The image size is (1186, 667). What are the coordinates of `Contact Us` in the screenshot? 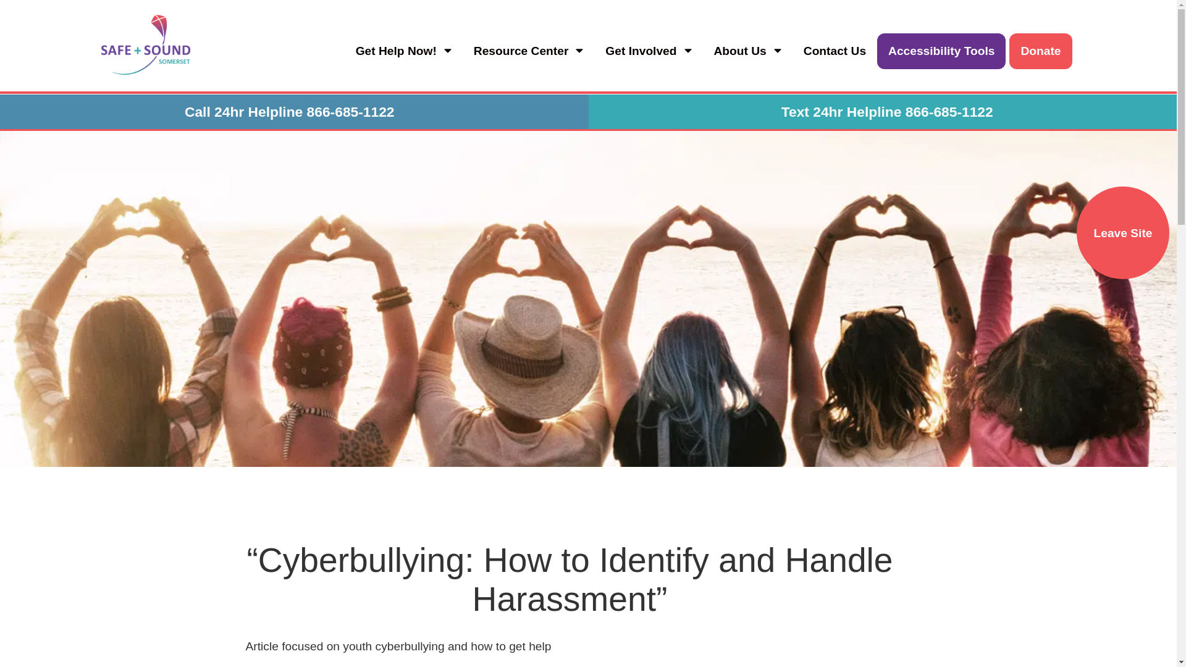 It's located at (835, 51).